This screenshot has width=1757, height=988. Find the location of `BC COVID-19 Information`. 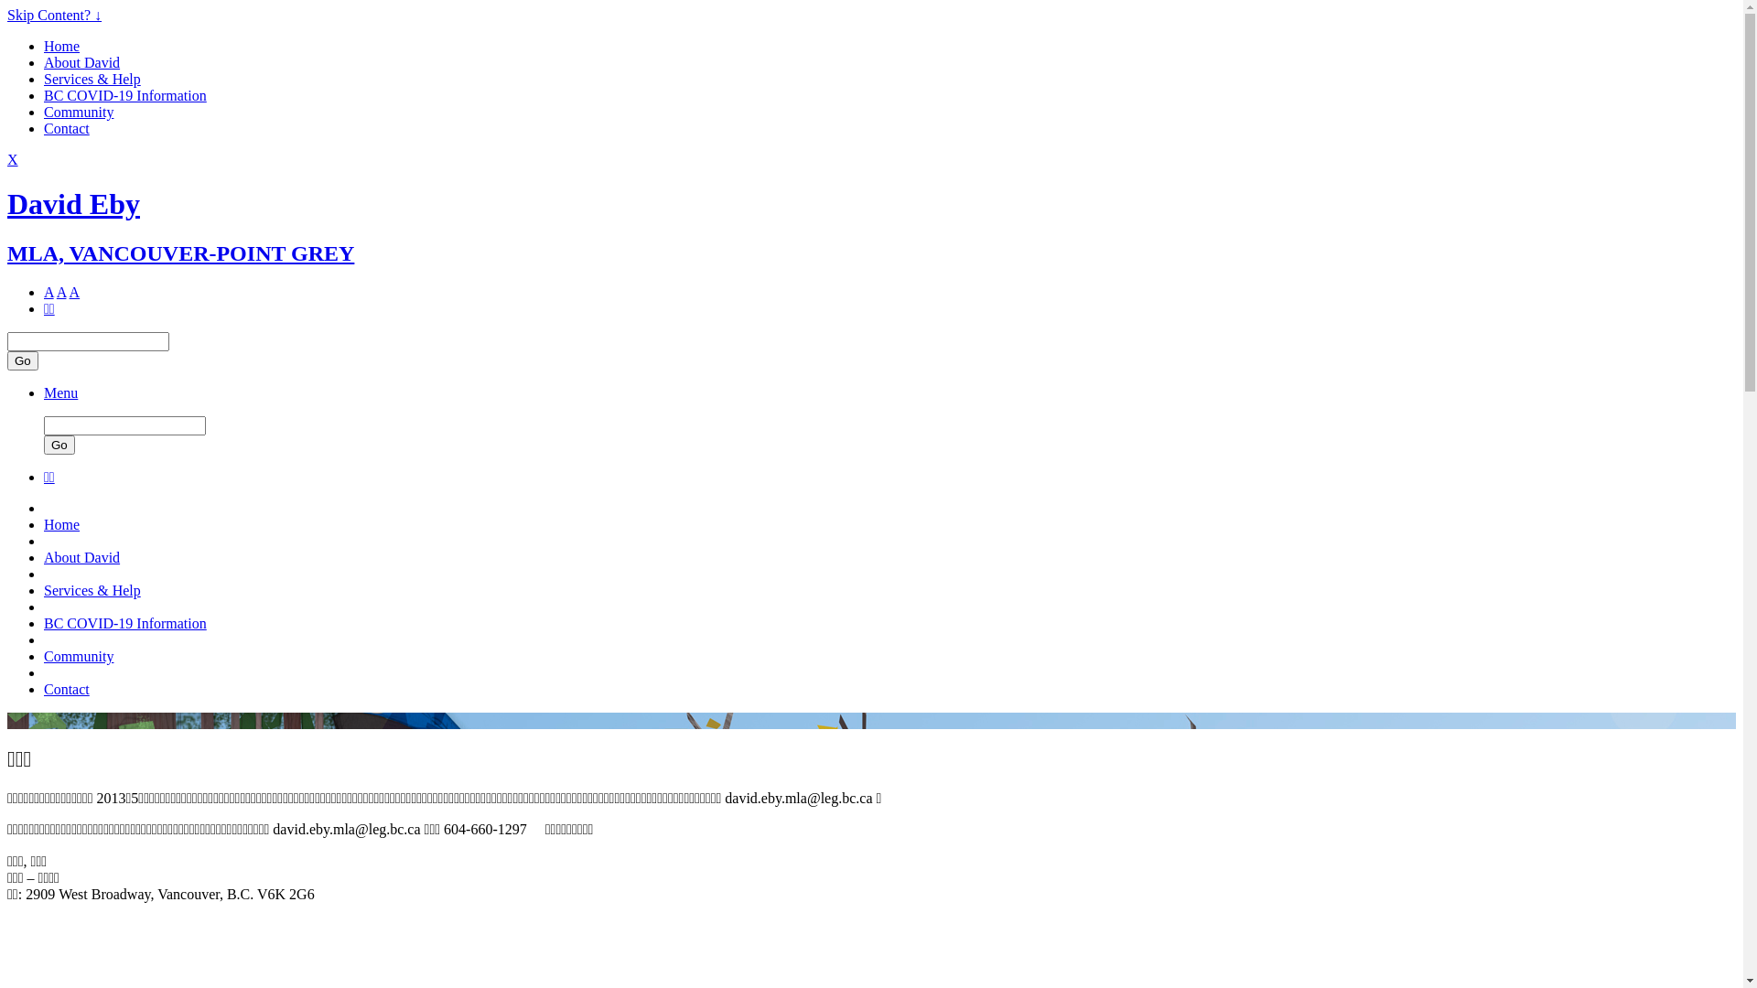

BC COVID-19 Information is located at coordinates (125, 95).